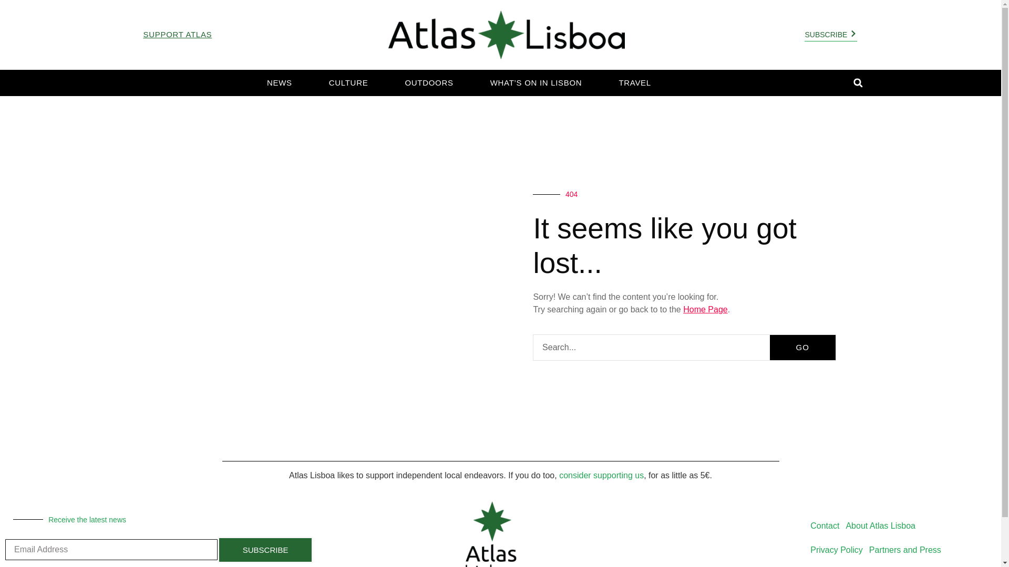  Describe the element at coordinates (837, 550) in the screenshot. I see `Privacy Policy` at that location.